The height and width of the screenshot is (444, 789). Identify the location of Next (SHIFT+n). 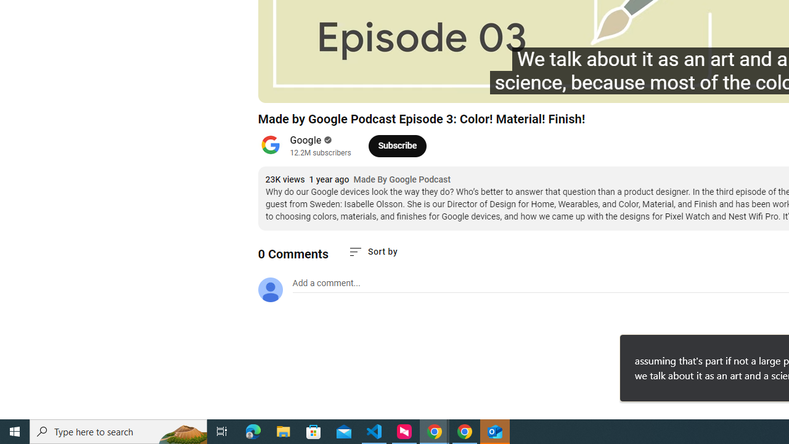
(308, 88).